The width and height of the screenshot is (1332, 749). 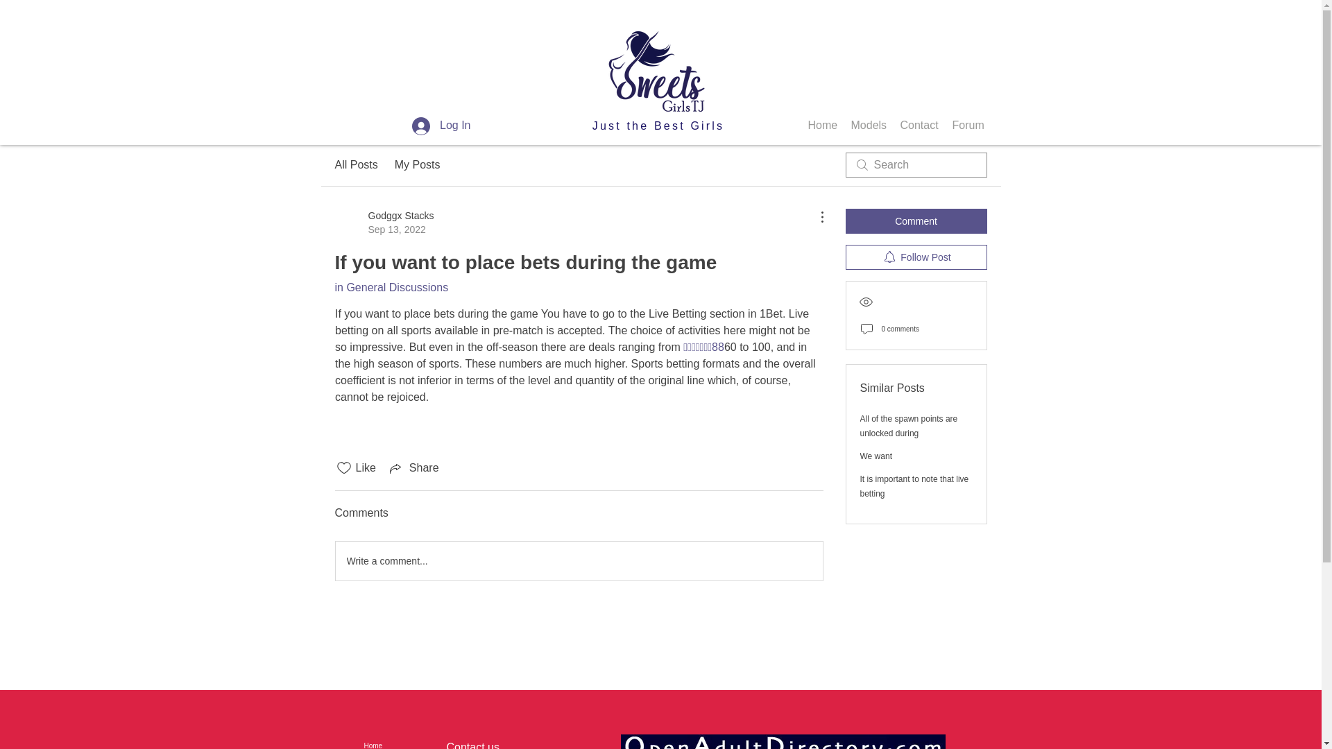 What do you see at coordinates (355, 164) in the screenshot?
I see `All Posts` at bounding box center [355, 164].